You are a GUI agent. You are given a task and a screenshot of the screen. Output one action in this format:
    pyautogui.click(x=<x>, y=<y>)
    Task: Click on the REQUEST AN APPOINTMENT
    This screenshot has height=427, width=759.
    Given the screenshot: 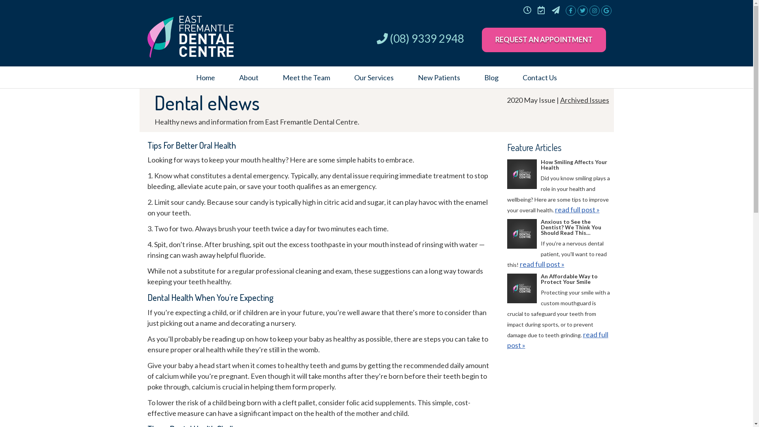 What is the action you would take?
    pyautogui.click(x=544, y=40)
    